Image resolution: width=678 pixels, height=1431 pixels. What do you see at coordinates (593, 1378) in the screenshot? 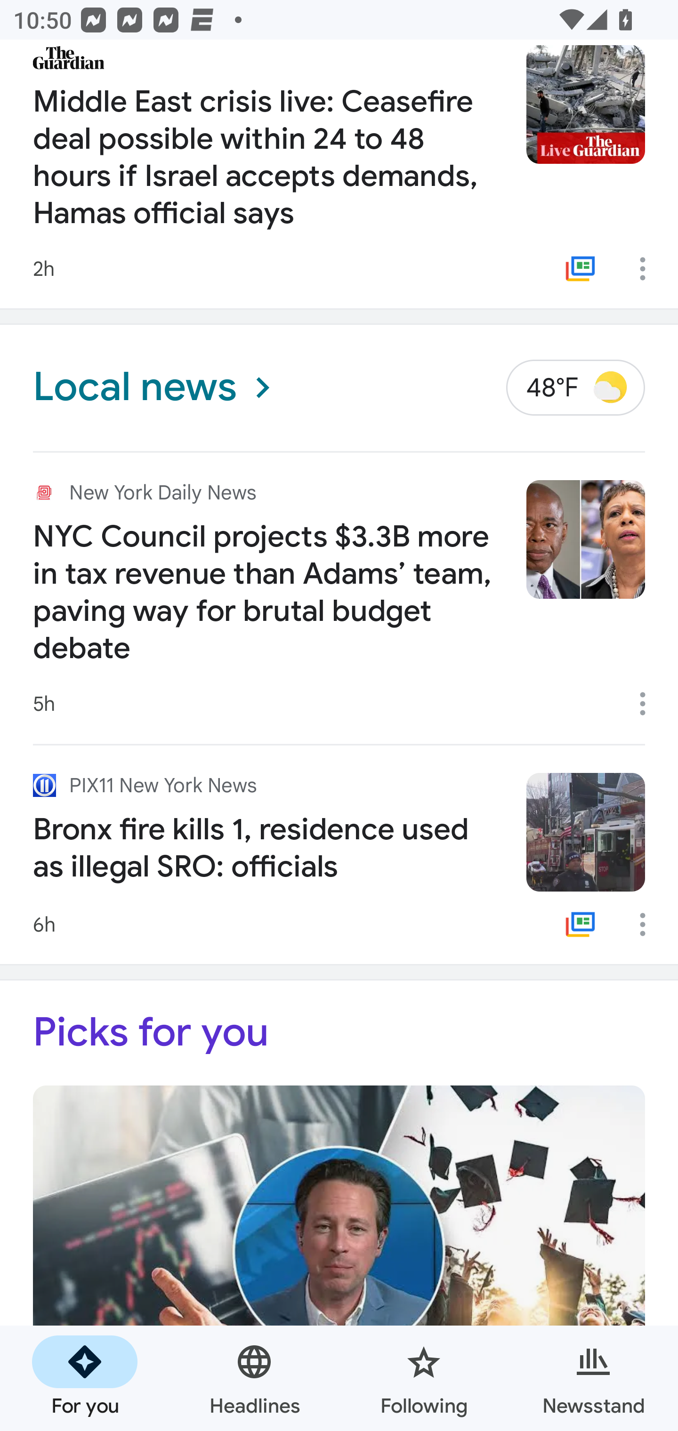
I see `Newsstand` at bounding box center [593, 1378].